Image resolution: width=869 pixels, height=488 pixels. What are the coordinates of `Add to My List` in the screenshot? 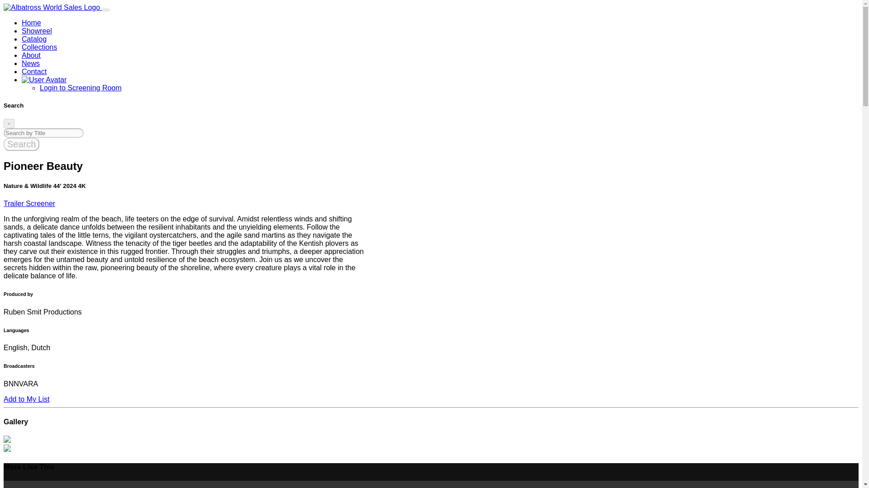 It's located at (26, 399).